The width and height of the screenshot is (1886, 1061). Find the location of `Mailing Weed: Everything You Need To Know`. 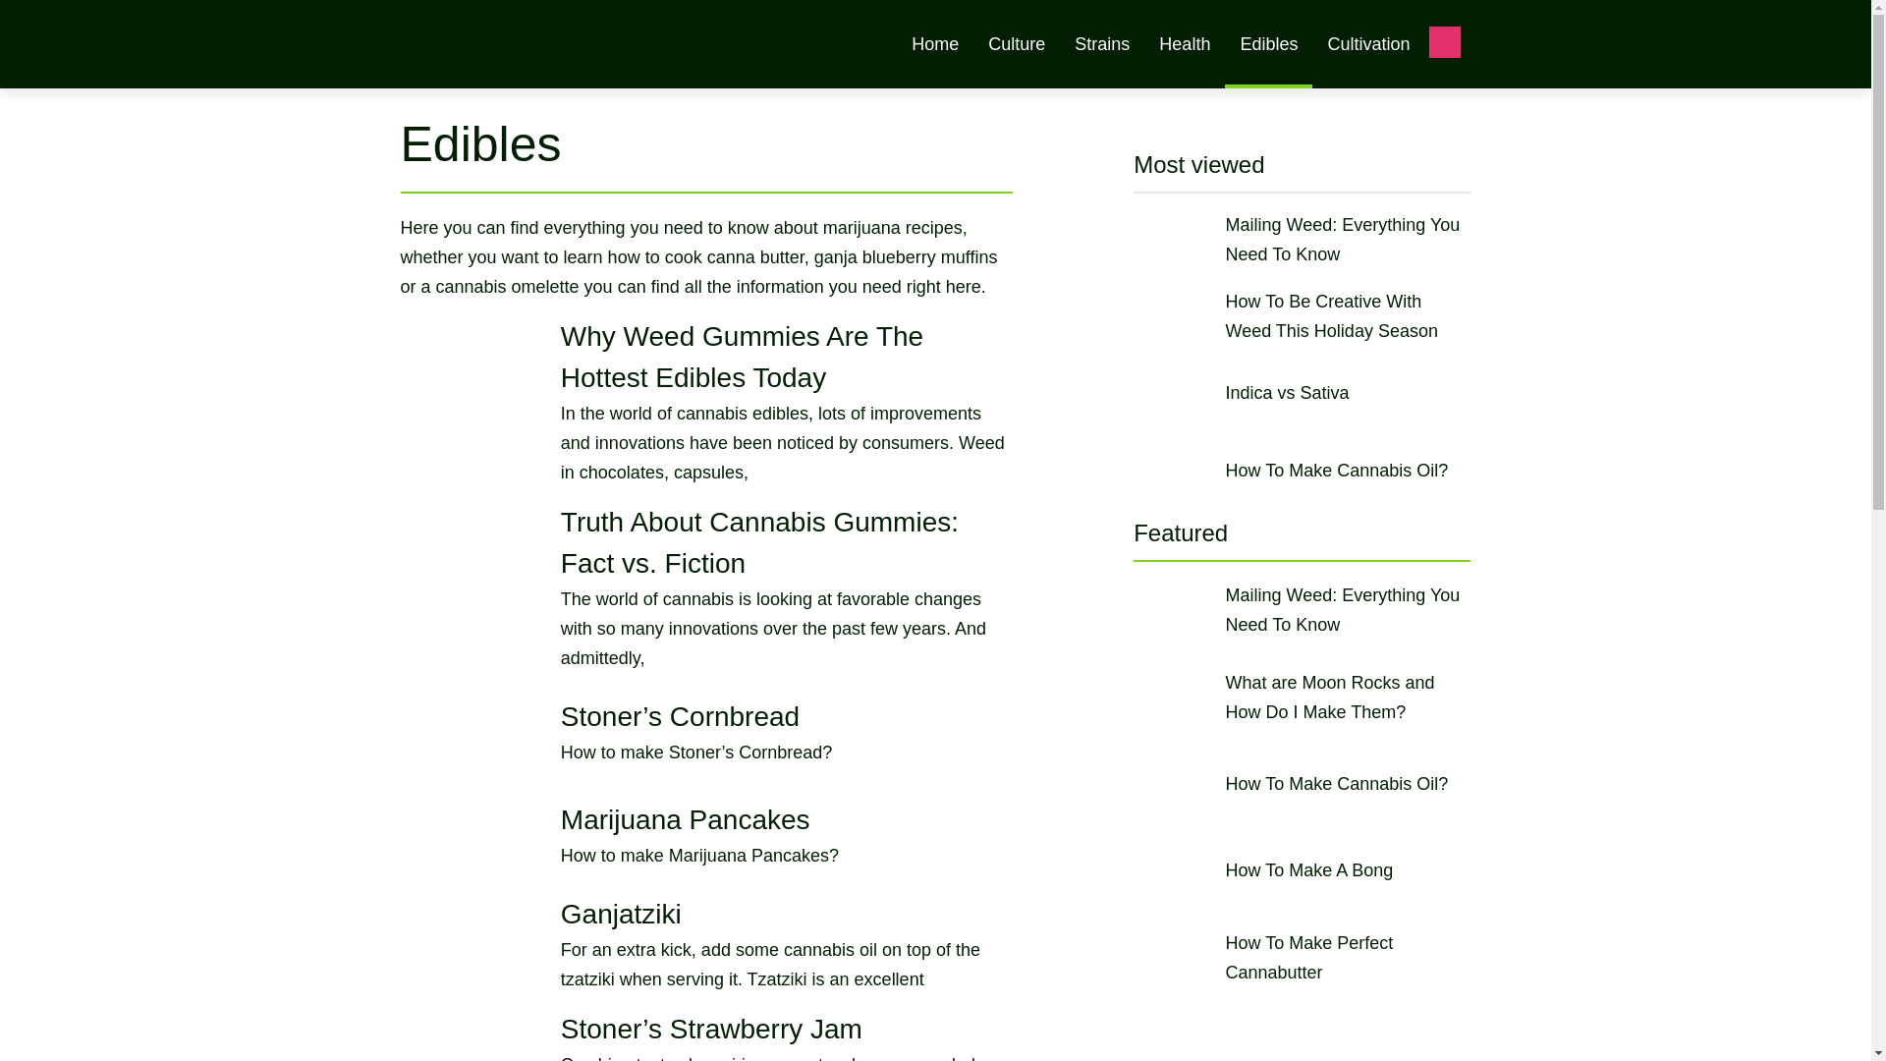

Mailing Weed: Everything You Need To Know is located at coordinates (1302, 239).